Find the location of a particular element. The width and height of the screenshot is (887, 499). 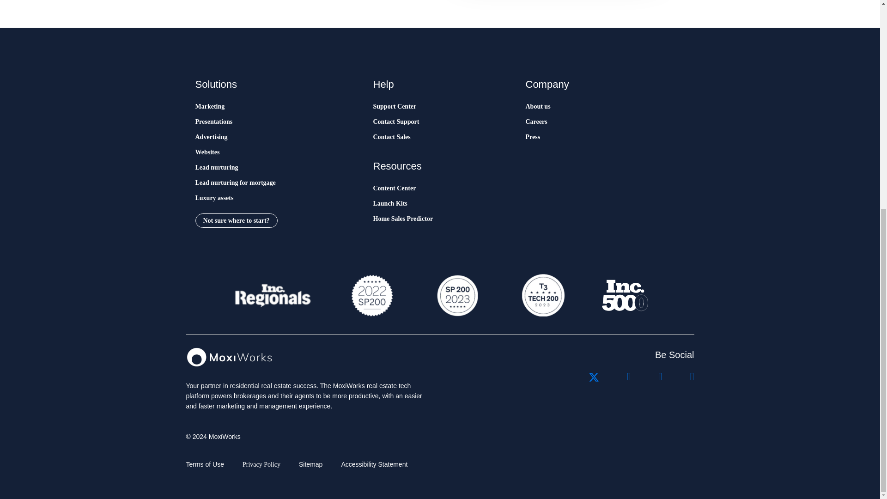

SP 2022 is located at coordinates (372, 295).